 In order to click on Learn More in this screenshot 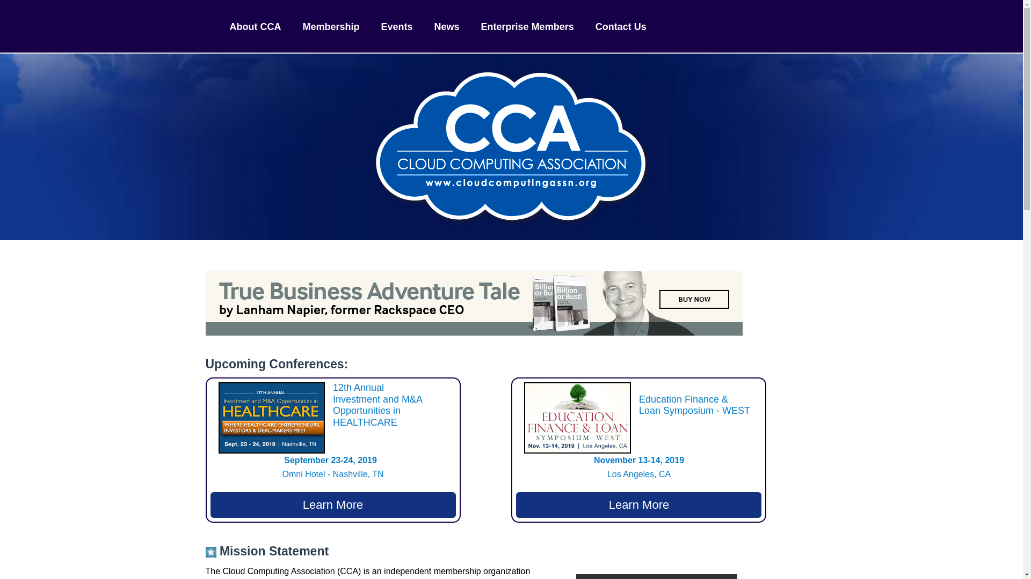, I will do `click(639, 467)`.